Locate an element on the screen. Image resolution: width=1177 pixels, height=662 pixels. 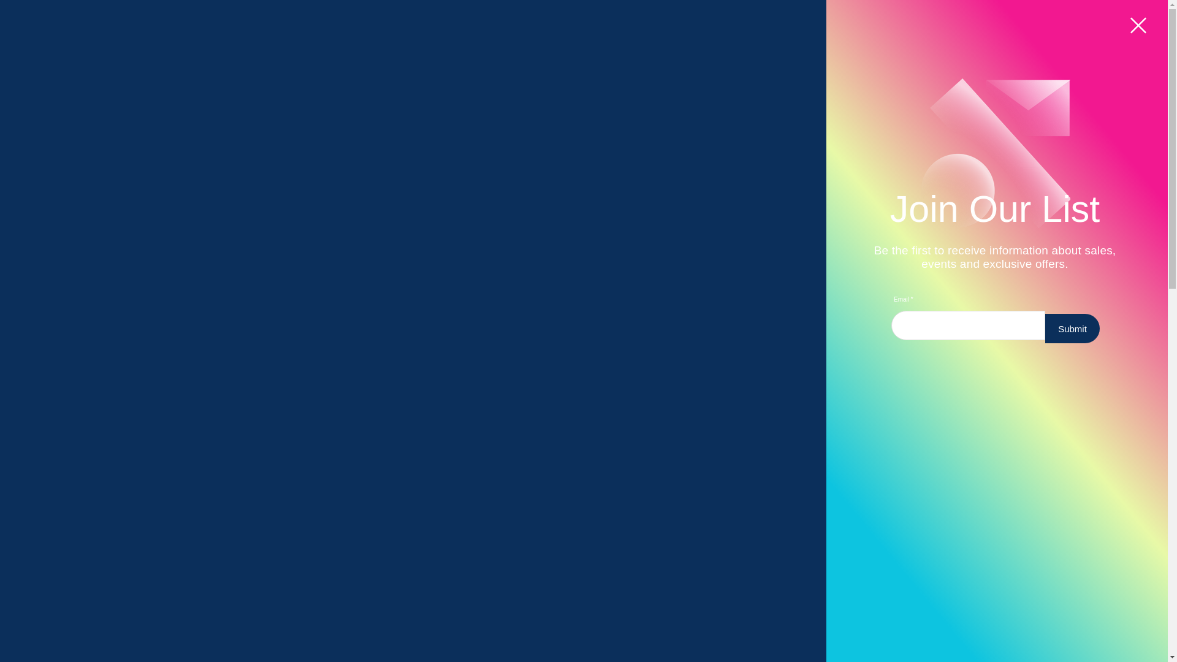
Submit is located at coordinates (1072, 329).